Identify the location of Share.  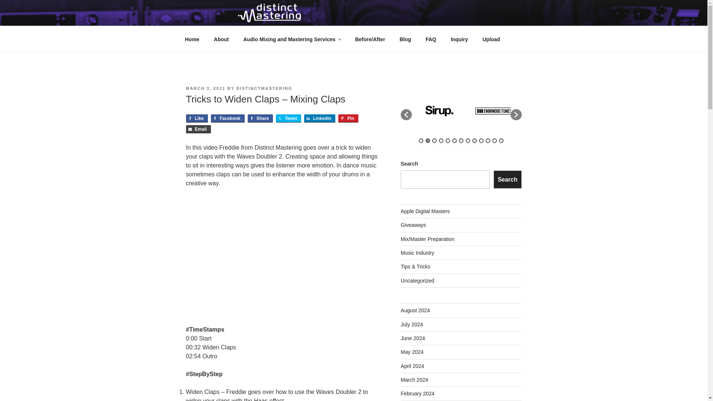
(260, 118).